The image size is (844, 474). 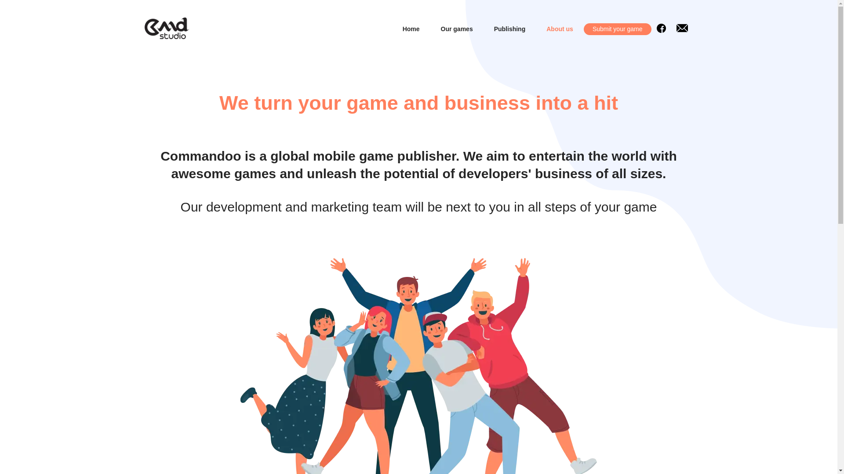 I want to click on Our games, so click(x=456, y=29).